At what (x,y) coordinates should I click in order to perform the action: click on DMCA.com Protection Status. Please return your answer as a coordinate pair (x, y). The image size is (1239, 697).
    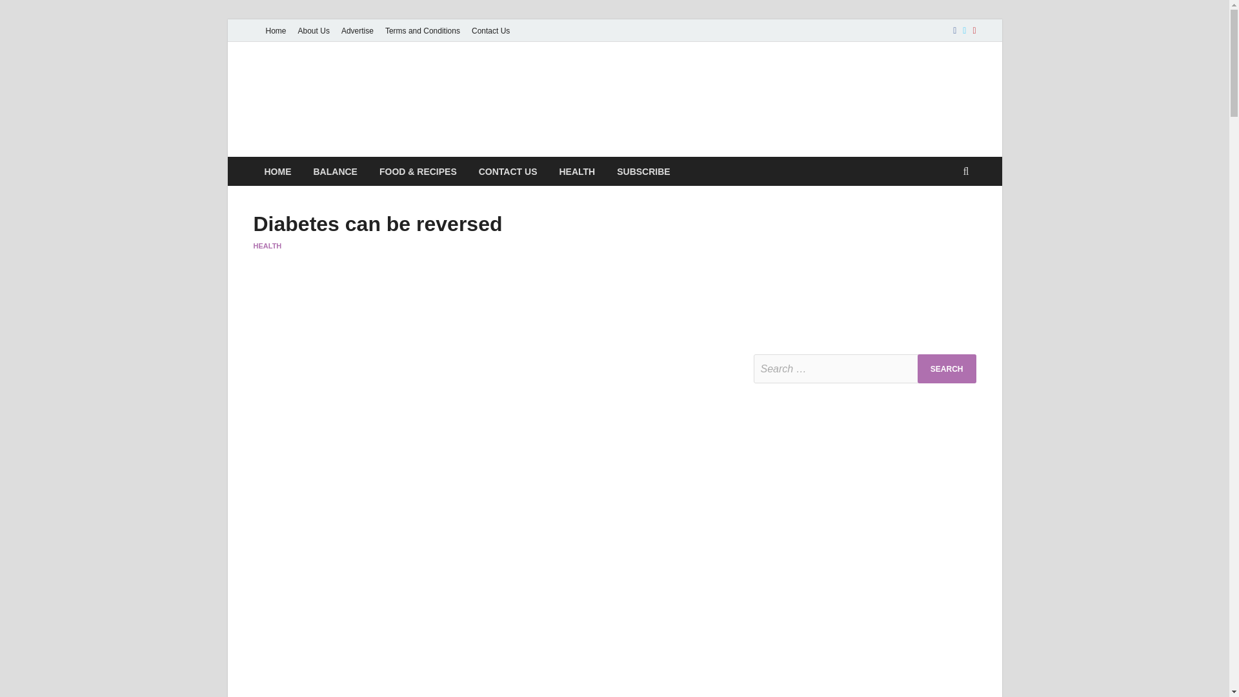
    Looking at the image, I should click on (851, 305).